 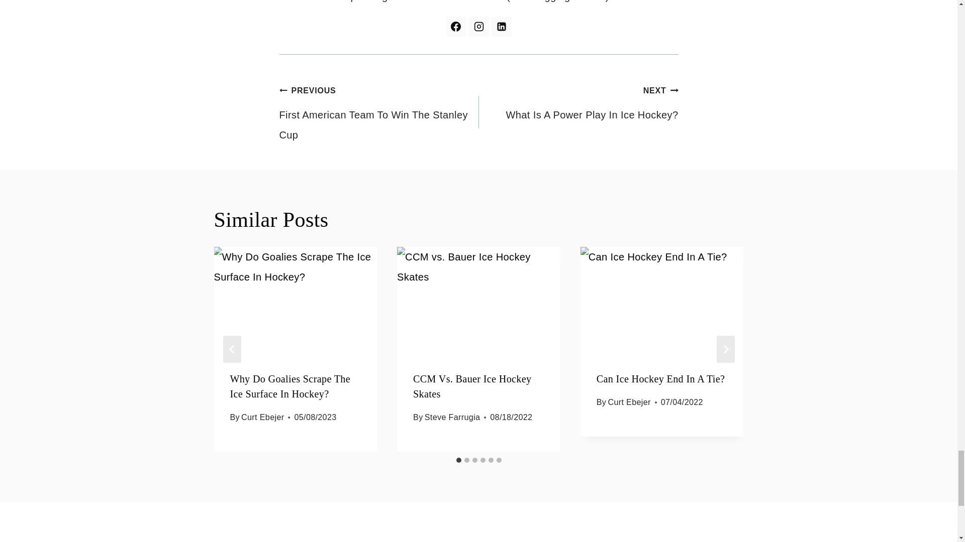 What do you see at coordinates (501, 27) in the screenshot?
I see `Follow Steve Farrugia on Linkedin` at bounding box center [501, 27].